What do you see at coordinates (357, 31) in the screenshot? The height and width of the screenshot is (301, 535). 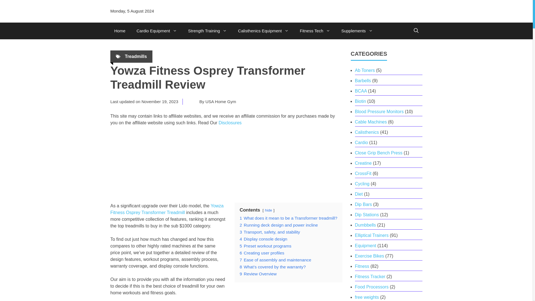 I see `Supplements` at bounding box center [357, 31].